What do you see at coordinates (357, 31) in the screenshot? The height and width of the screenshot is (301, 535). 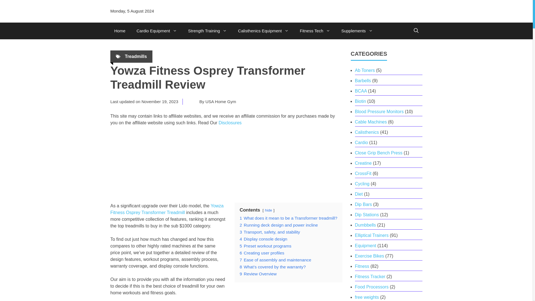 I see `Supplements` at bounding box center [357, 31].